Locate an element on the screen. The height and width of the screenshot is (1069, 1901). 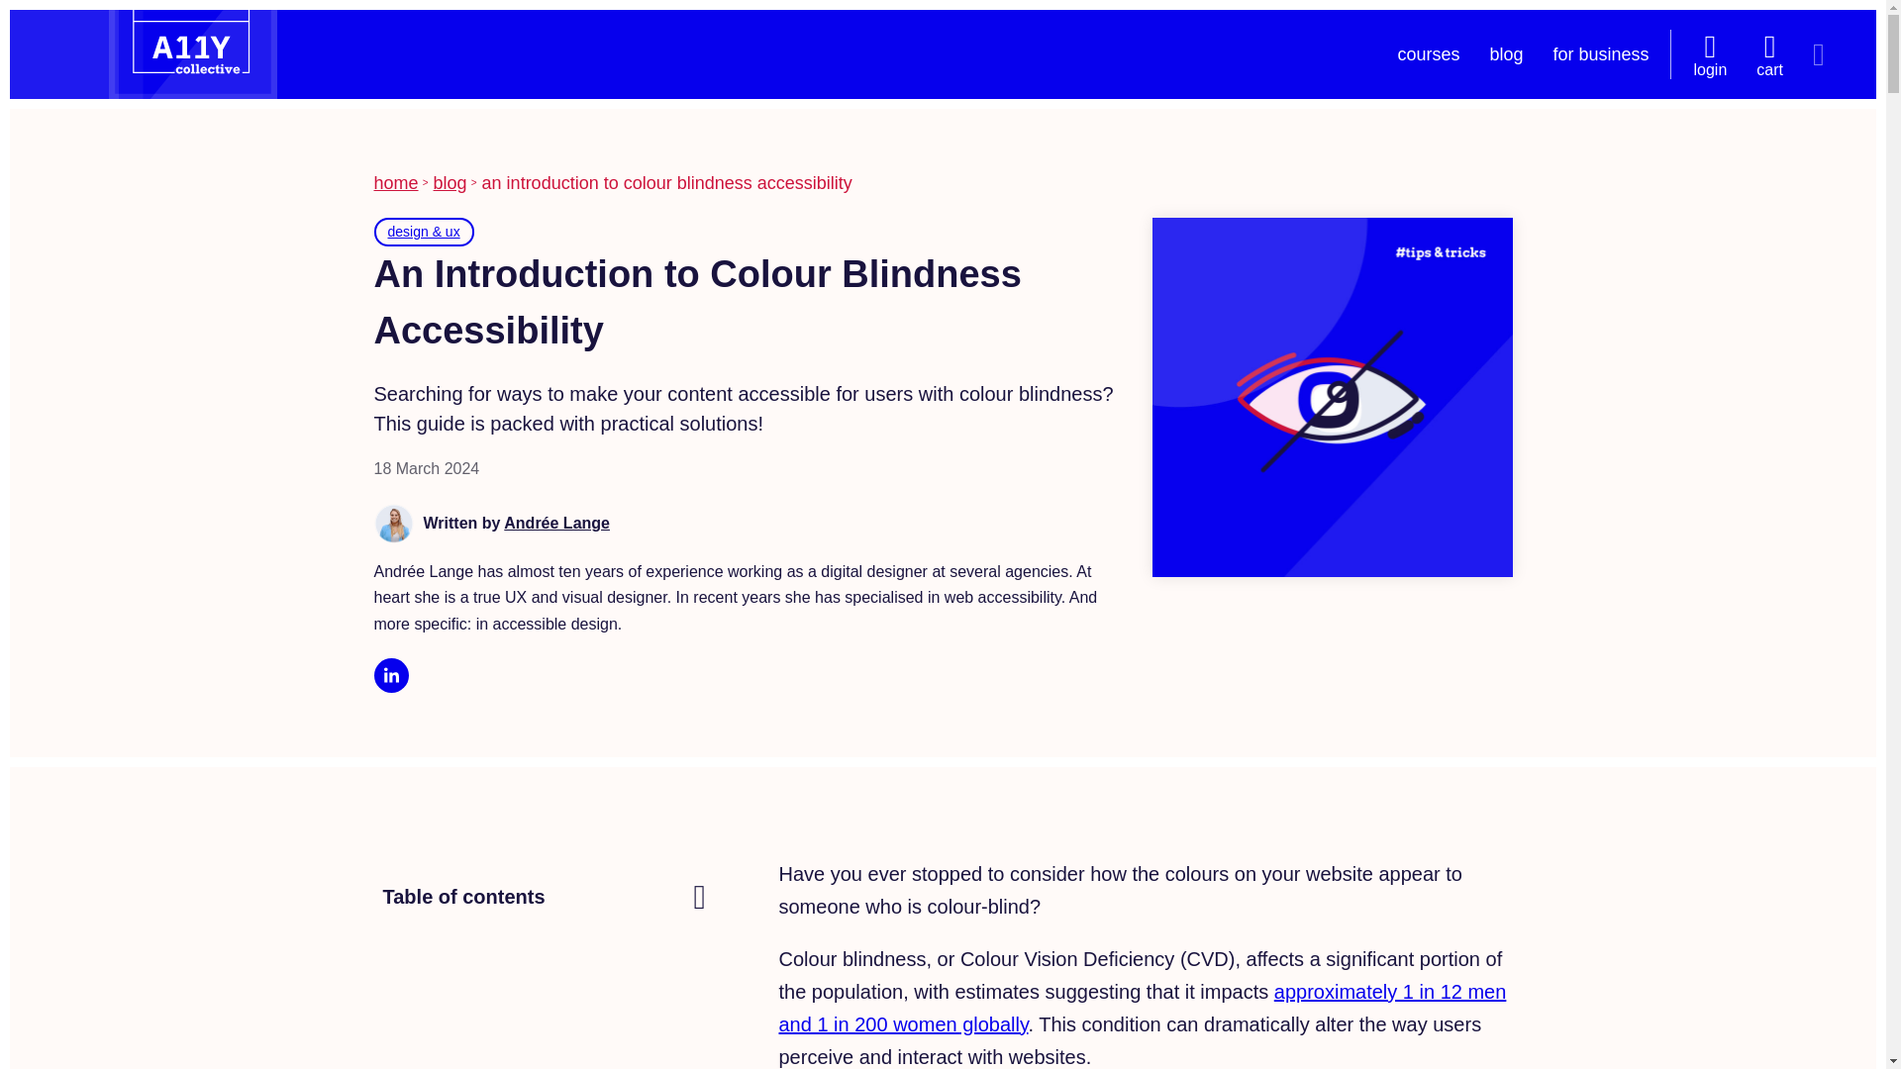
for business is located at coordinates (1600, 53).